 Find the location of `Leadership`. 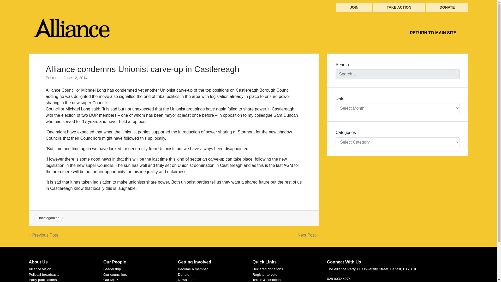

Leadership is located at coordinates (112, 269).